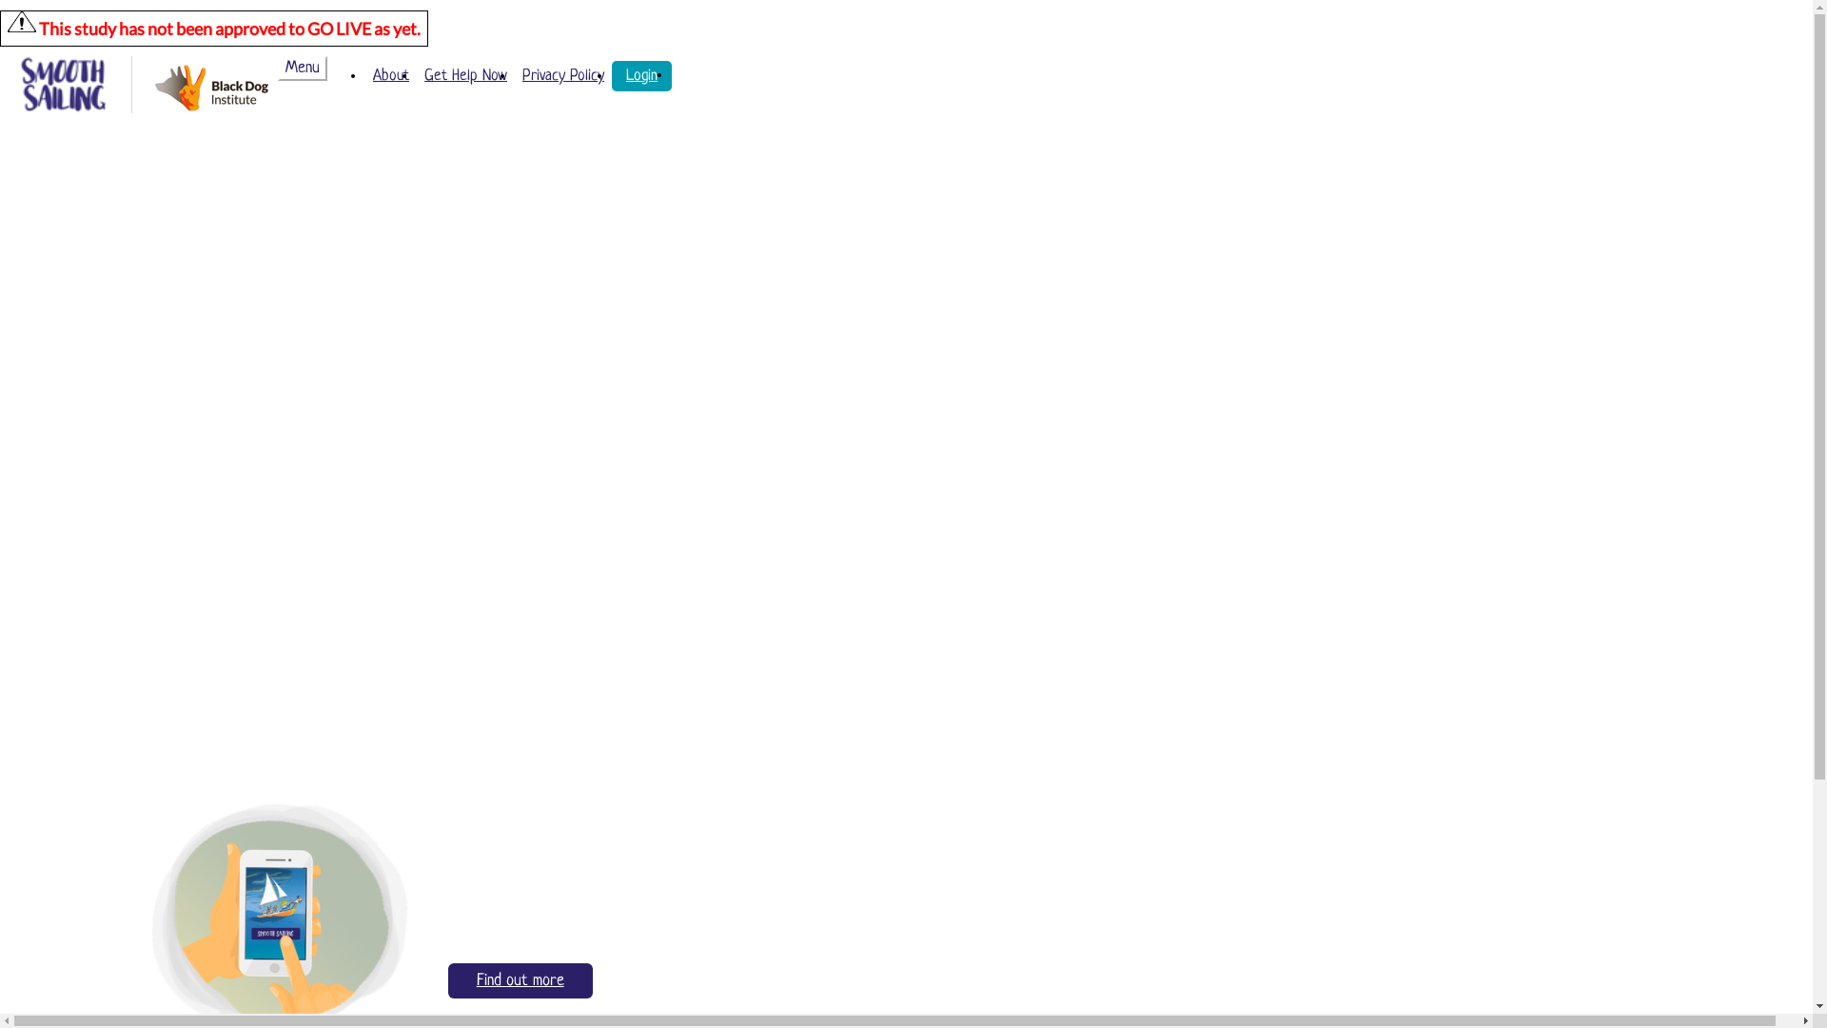  I want to click on About, so click(391, 76).